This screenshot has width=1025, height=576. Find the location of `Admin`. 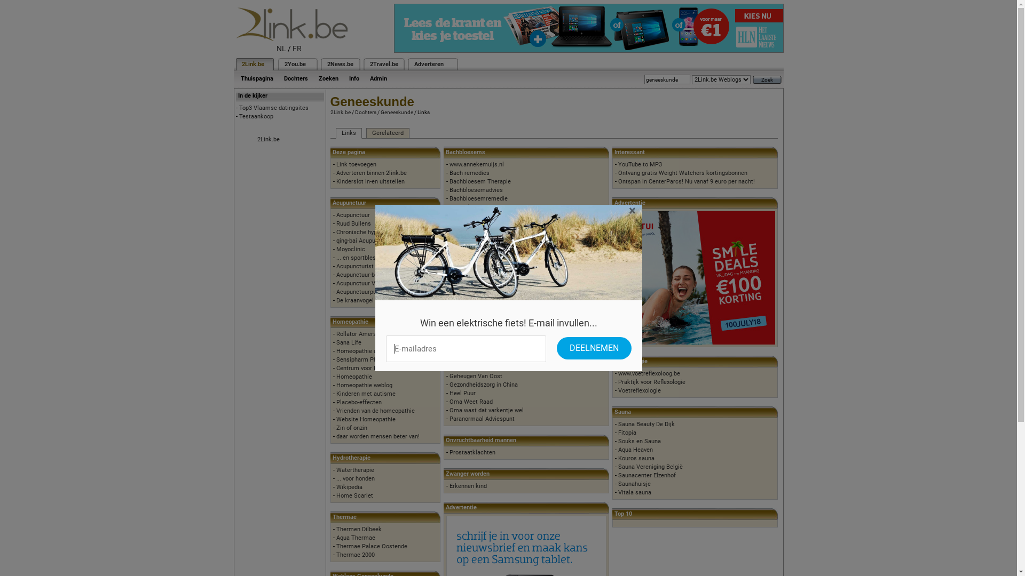

Admin is located at coordinates (378, 79).